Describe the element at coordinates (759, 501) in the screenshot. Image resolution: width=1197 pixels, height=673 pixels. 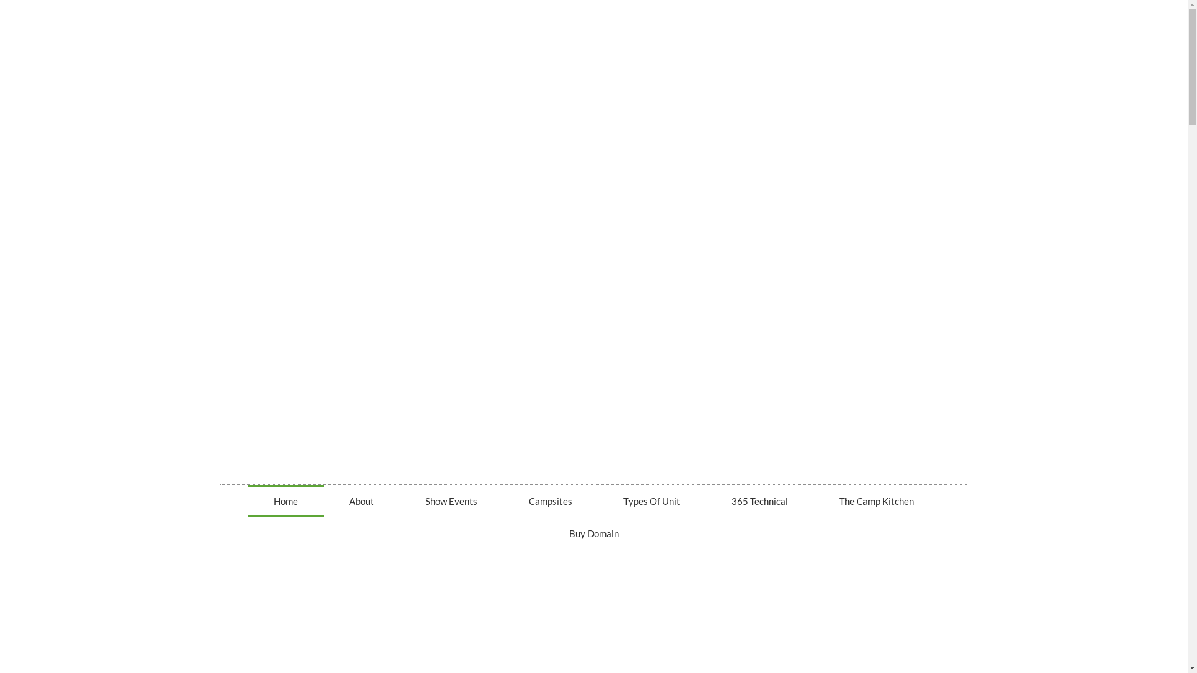
I see `365 Technical` at that location.